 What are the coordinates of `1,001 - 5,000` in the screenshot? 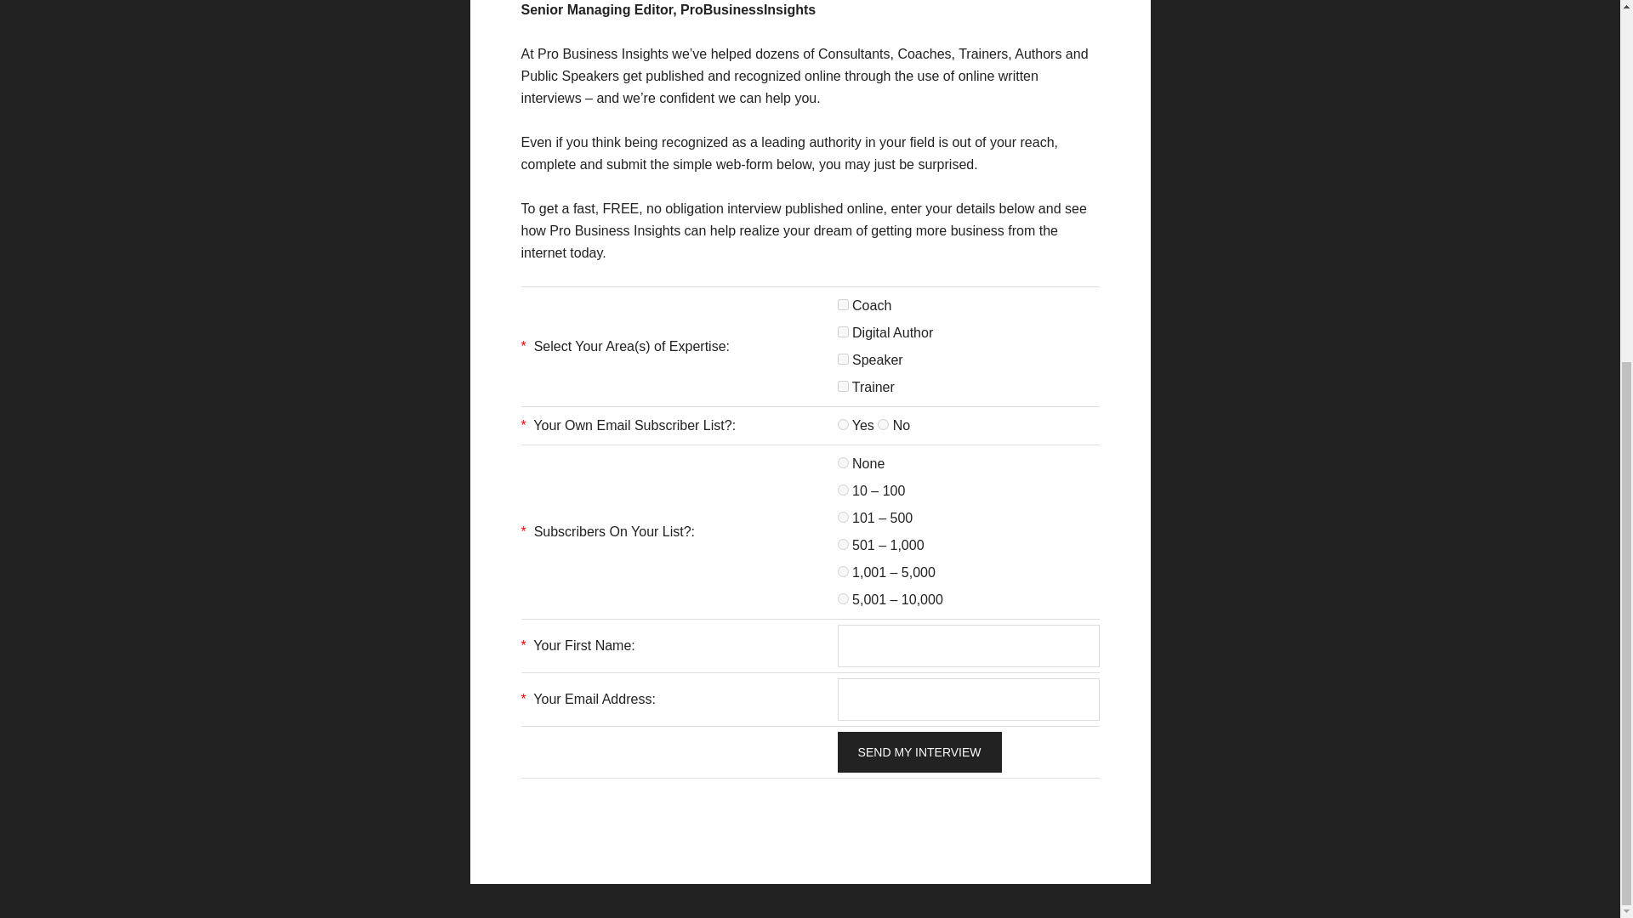 It's located at (843, 571).